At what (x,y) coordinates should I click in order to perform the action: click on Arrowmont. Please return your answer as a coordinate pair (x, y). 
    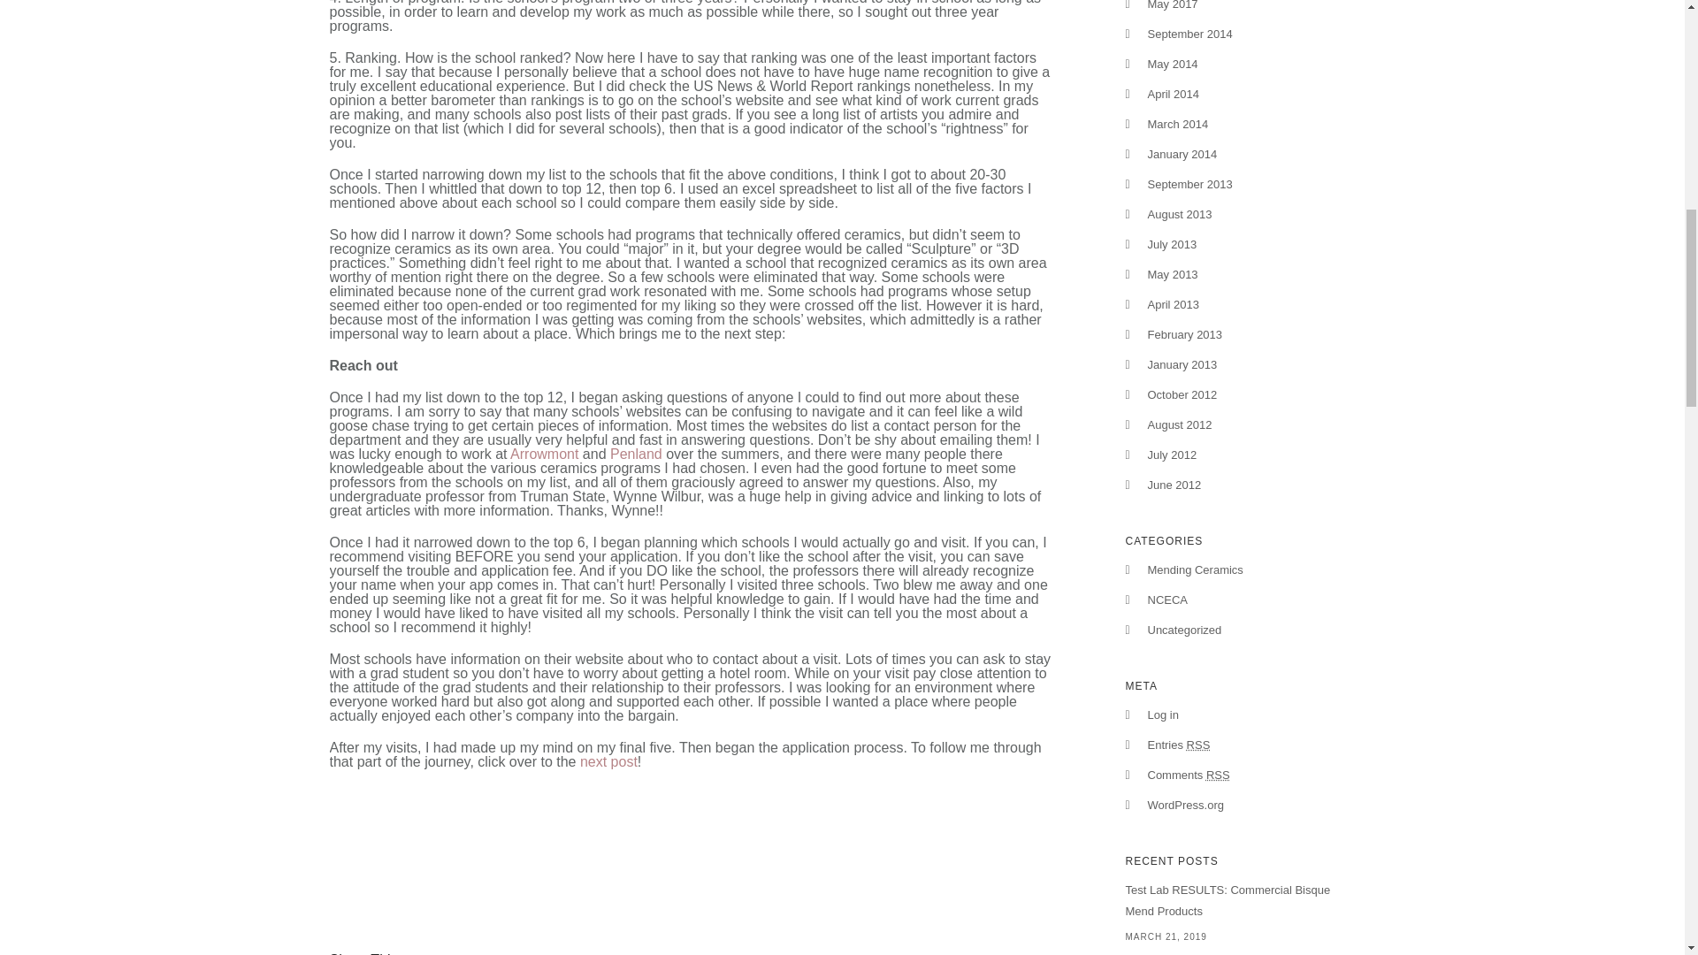
    Looking at the image, I should click on (545, 454).